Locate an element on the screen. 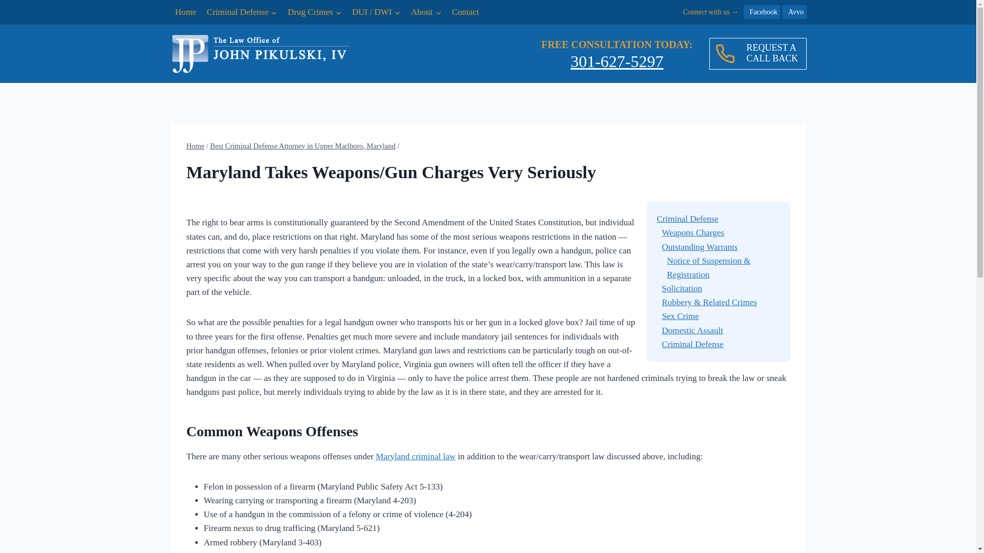  Outstanding Warrants is located at coordinates (700, 246).